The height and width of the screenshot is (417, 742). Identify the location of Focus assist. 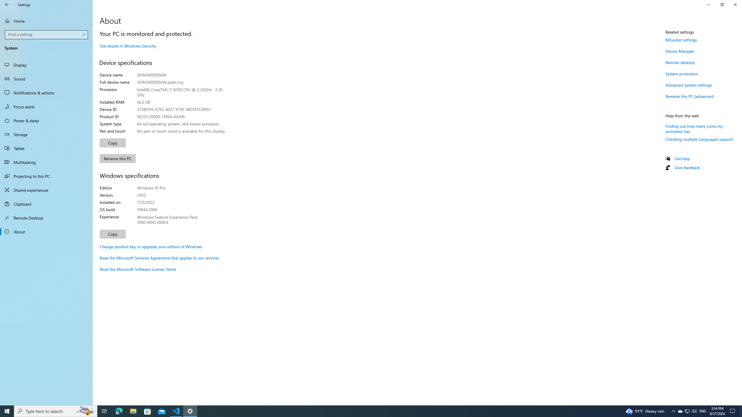
(46, 107).